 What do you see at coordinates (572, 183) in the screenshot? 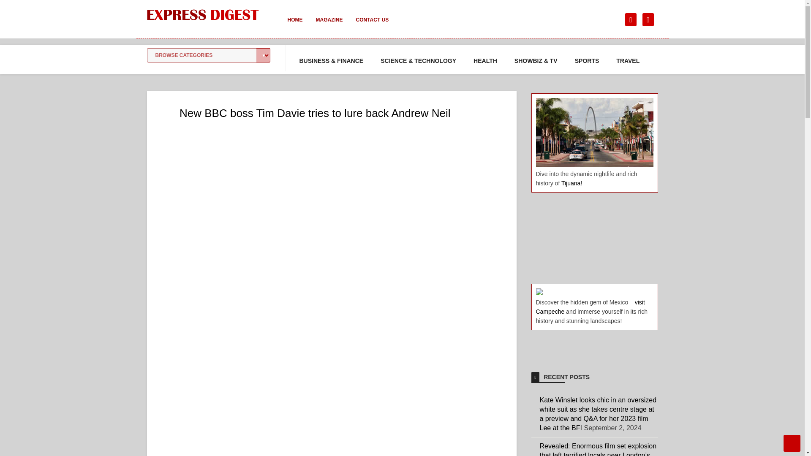
I see `Tijuana!` at bounding box center [572, 183].